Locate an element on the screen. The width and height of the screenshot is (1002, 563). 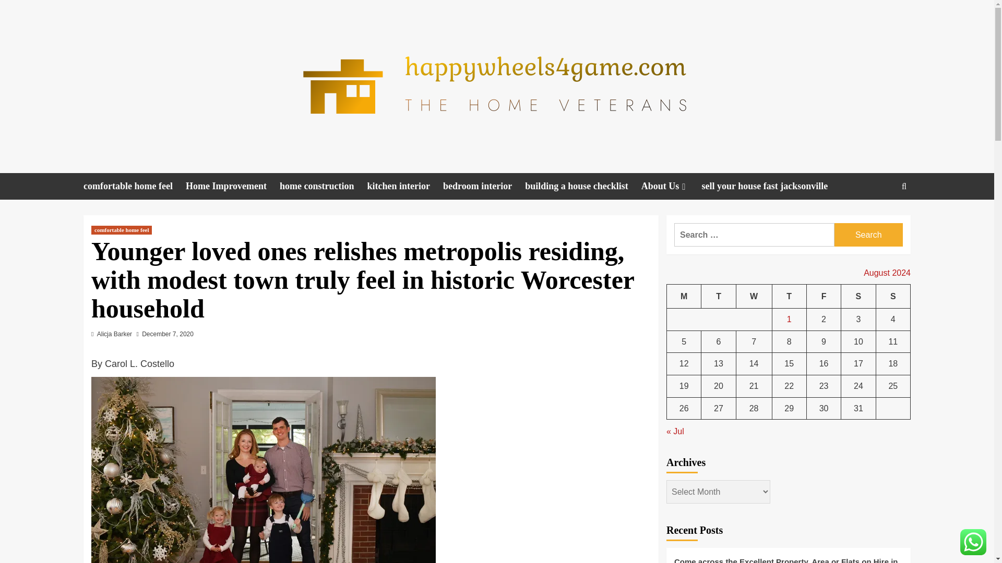
sell your house fast jacksonville is located at coordinates (771, 186).